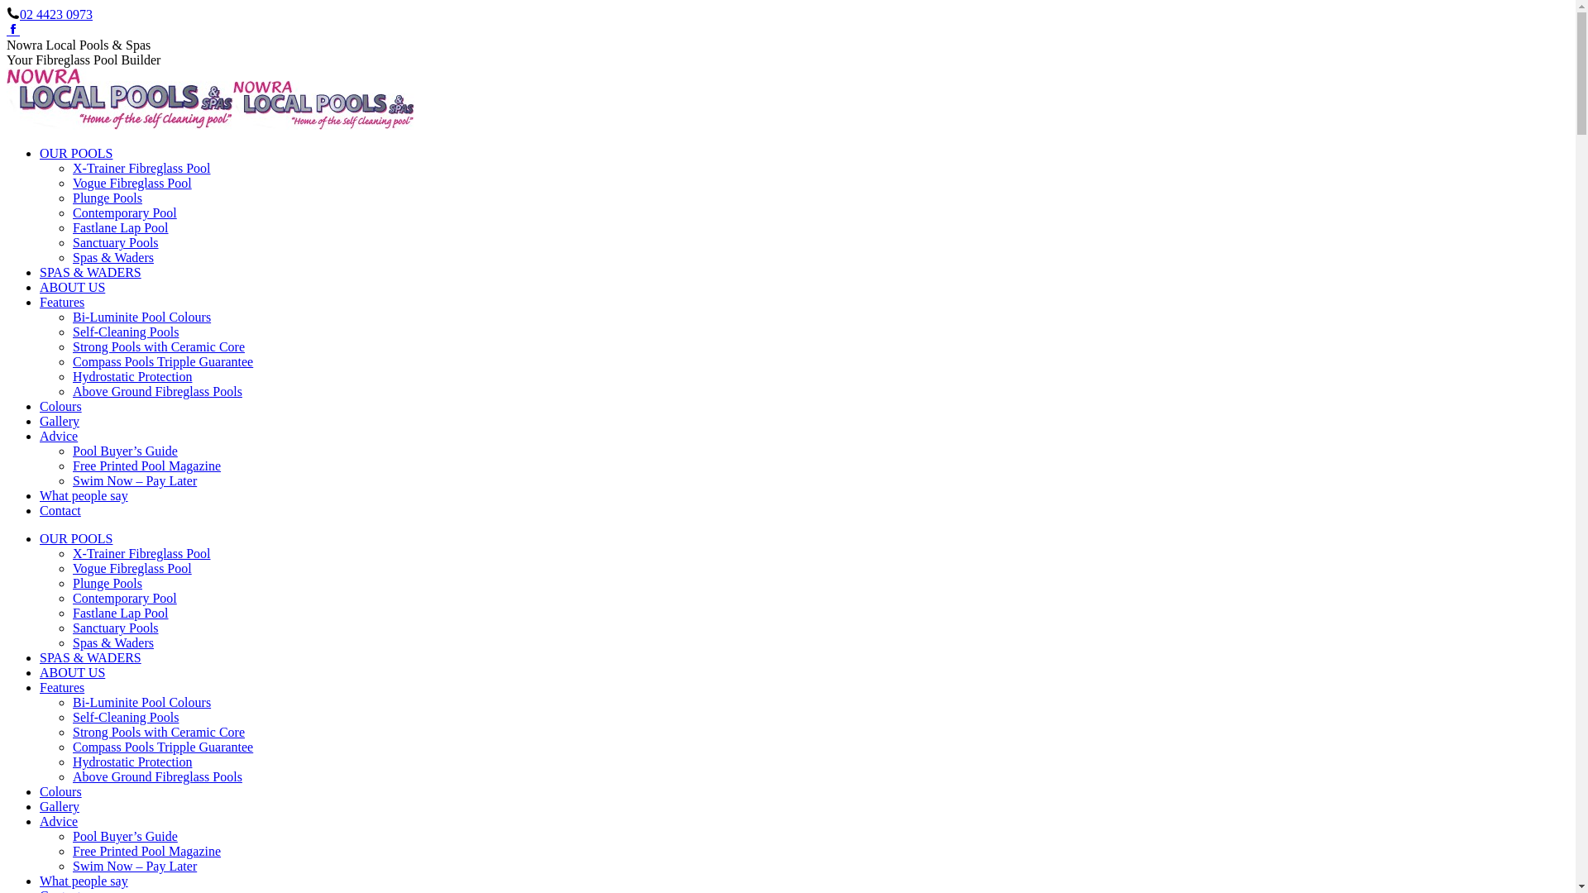  Describe the element at coordinates (62, 688) in the screenshot. I see `Features` at that location.